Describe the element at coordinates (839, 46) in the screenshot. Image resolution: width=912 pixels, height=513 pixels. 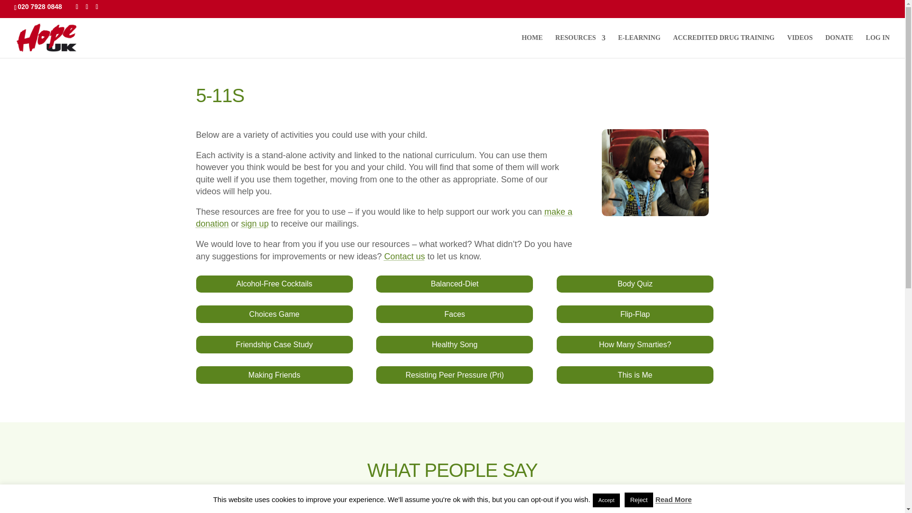
I see `DONATE` at that location.